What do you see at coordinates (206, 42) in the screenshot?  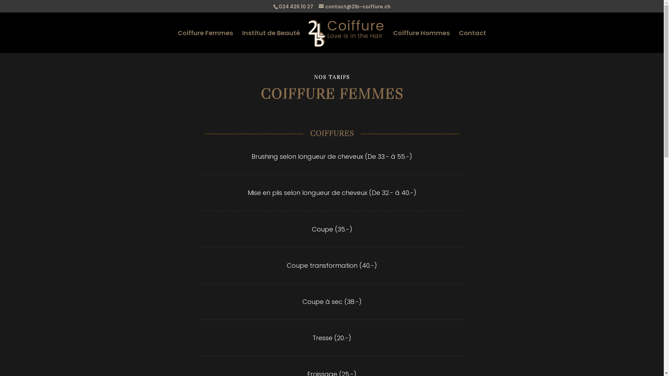 I see `Coiffure Femmes` at bounding box center [206, 42].